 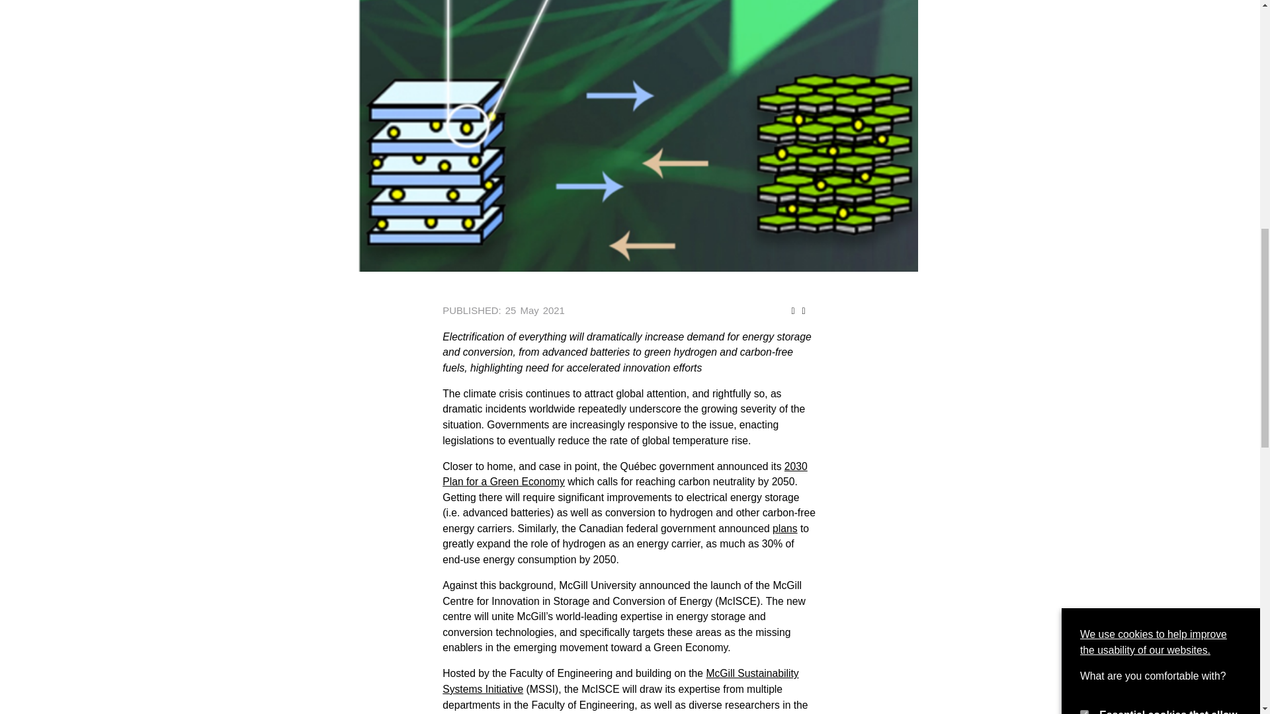 What do you see at coordinates (1188, 153) in the screenshot?
I see `Only selected` at bounding box center [1188, 153].